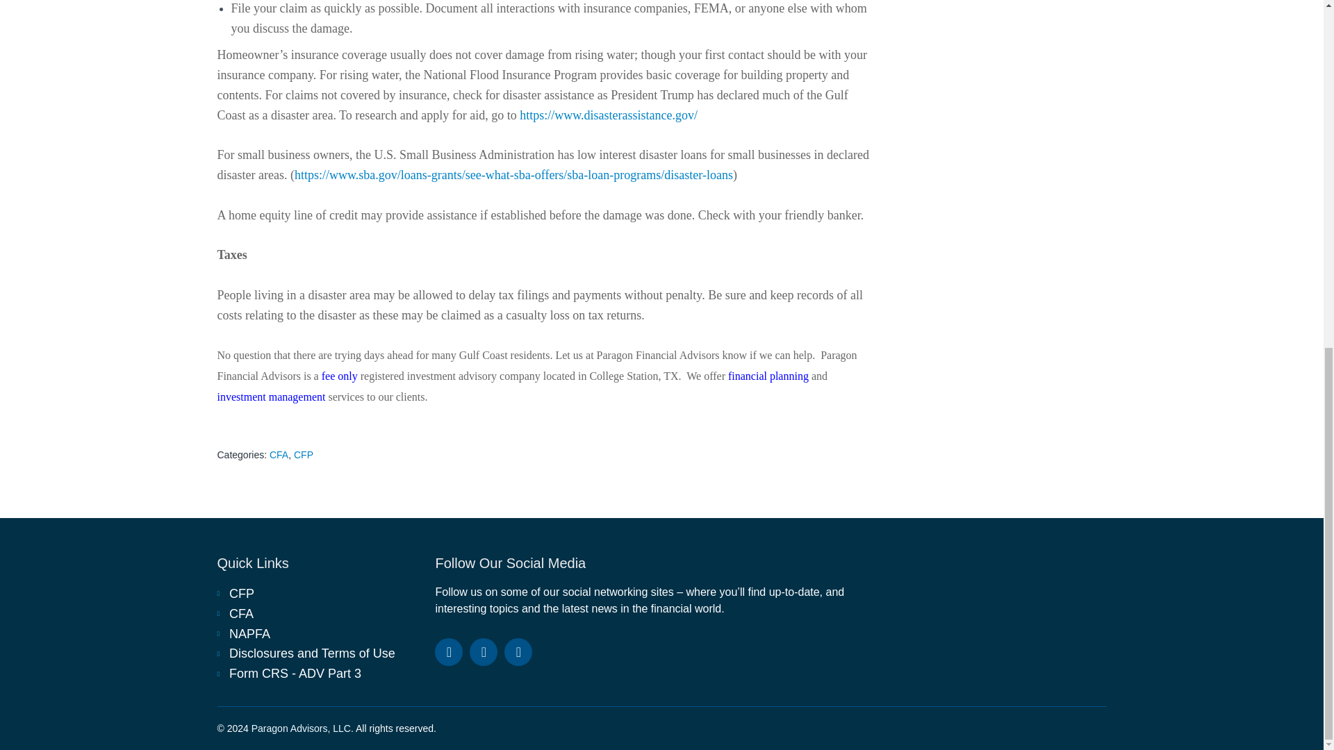  Describe the element at coordinates (318, 674) in the screenshot. I see `Form CRS - ADV Part 3` at that location.